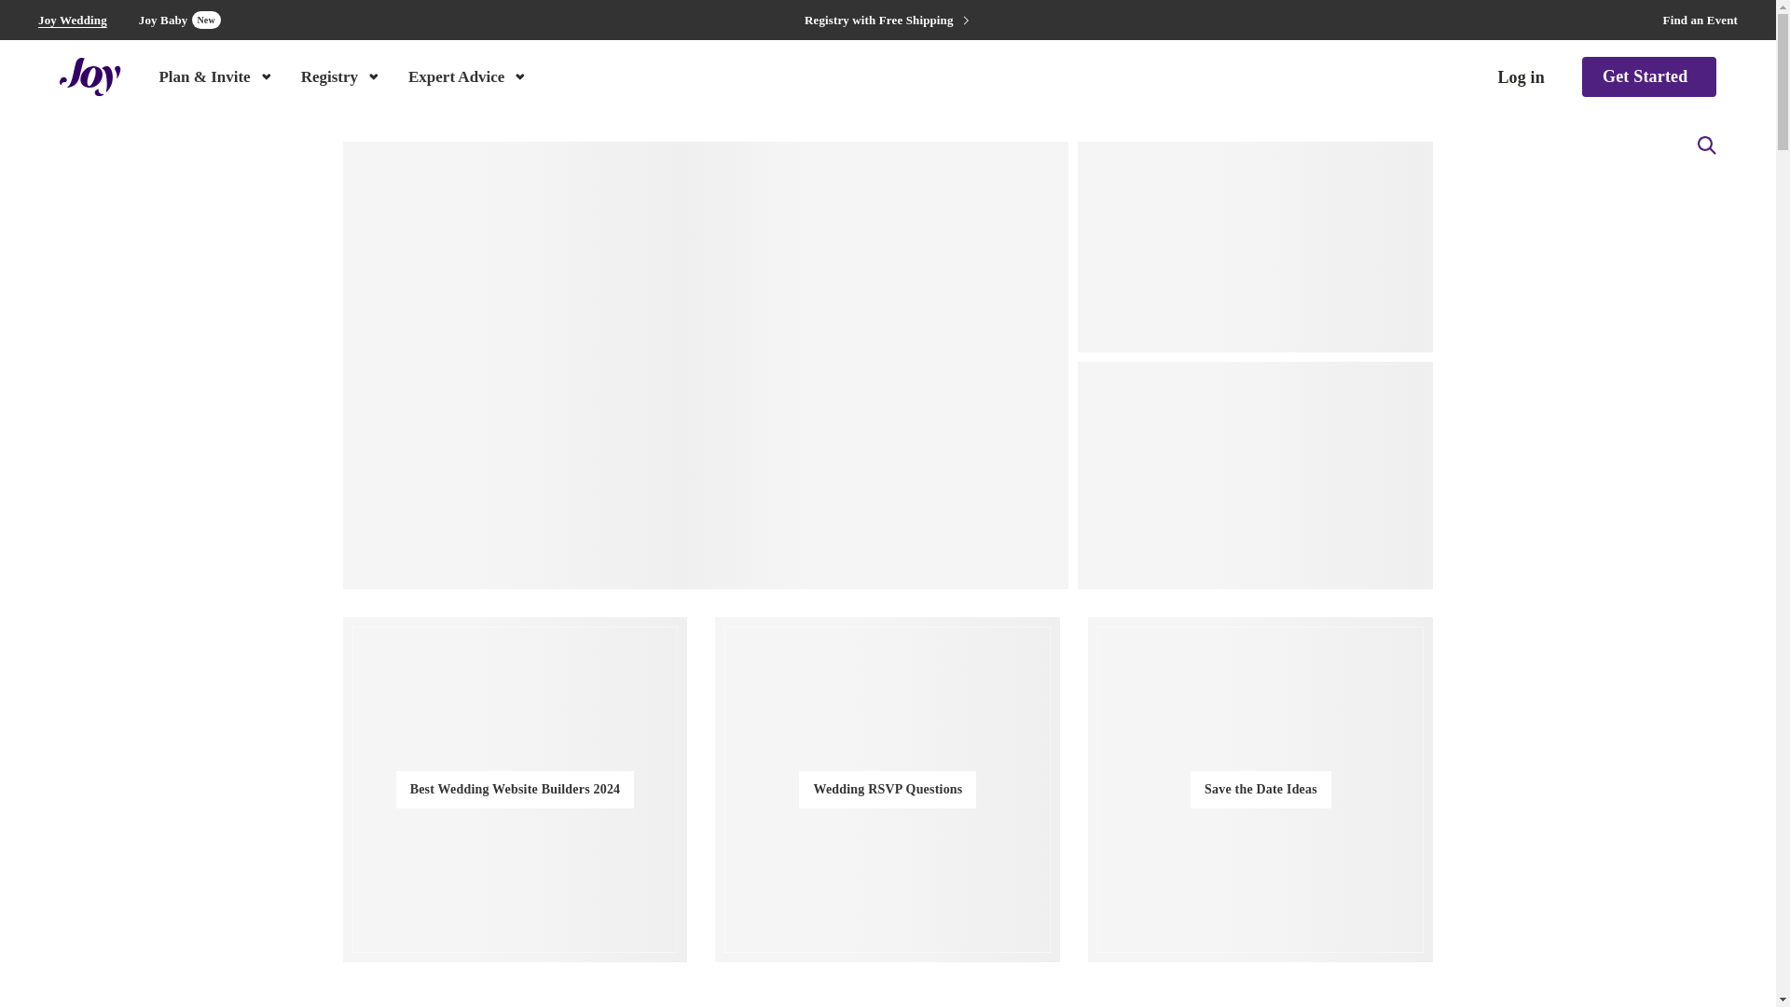 Image resolution: width=1790 pixels, height=1007 pixels. I want to click on Expert Advice, so click(468, 76).